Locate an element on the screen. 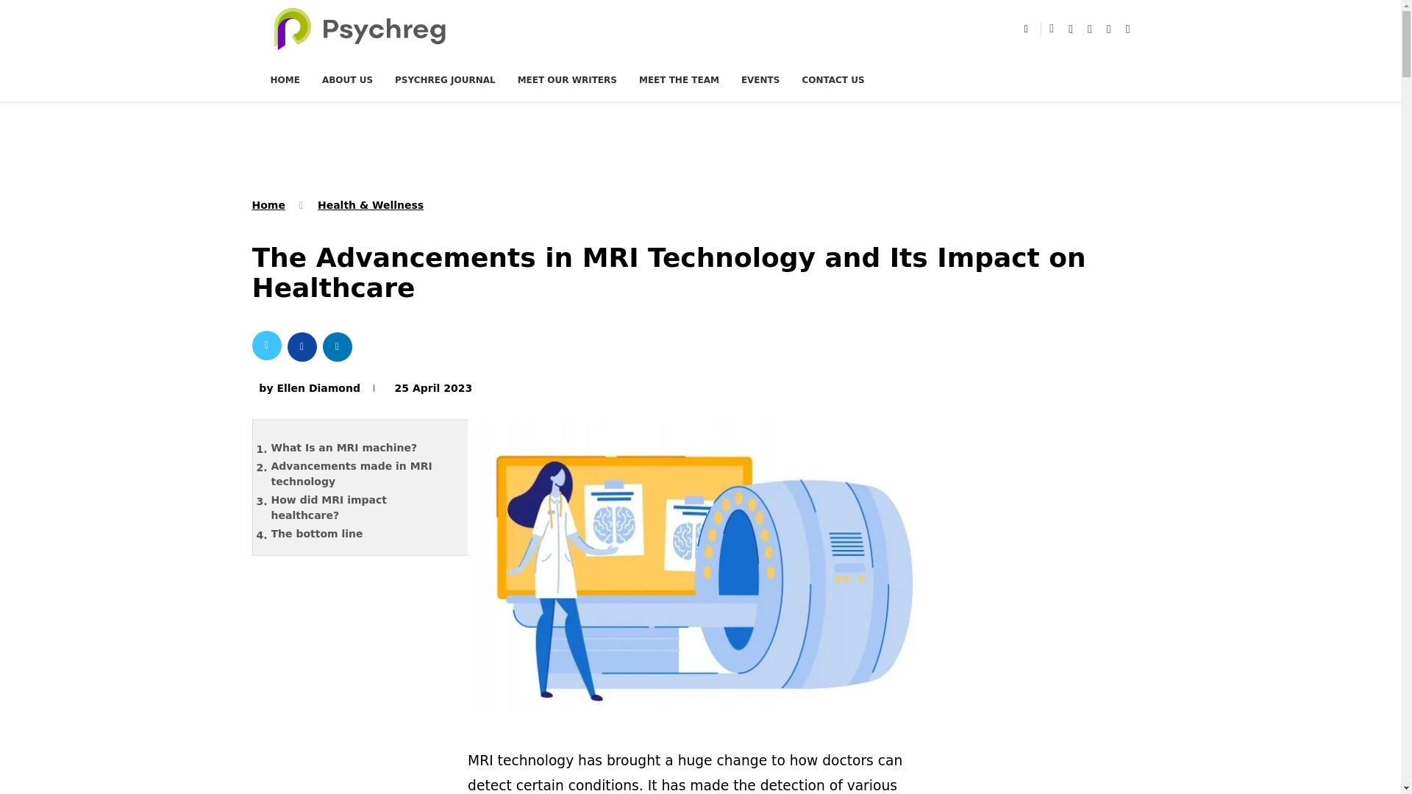  How did MRI impact healthcare? is located at coordinates (363, 507).